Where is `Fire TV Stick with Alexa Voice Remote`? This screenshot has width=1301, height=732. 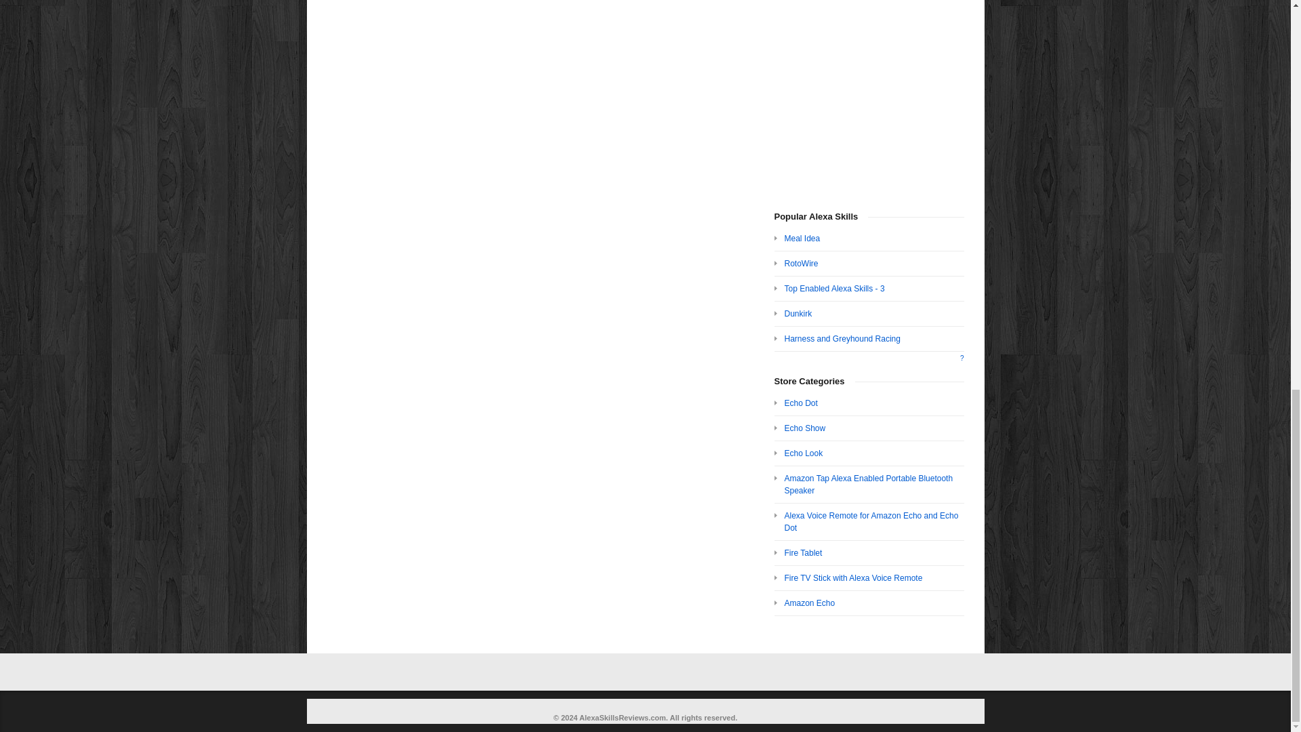 Fire TV Stick with Alexa Voice Remote is located at coordinates (853, 577).